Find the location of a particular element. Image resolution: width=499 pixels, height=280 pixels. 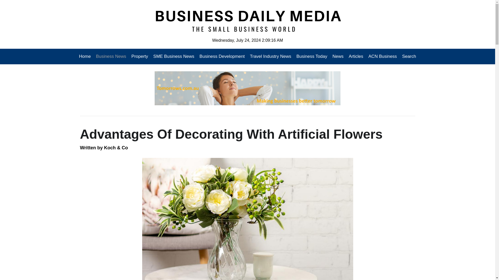

Business Development is located at coordinates (222, 57).